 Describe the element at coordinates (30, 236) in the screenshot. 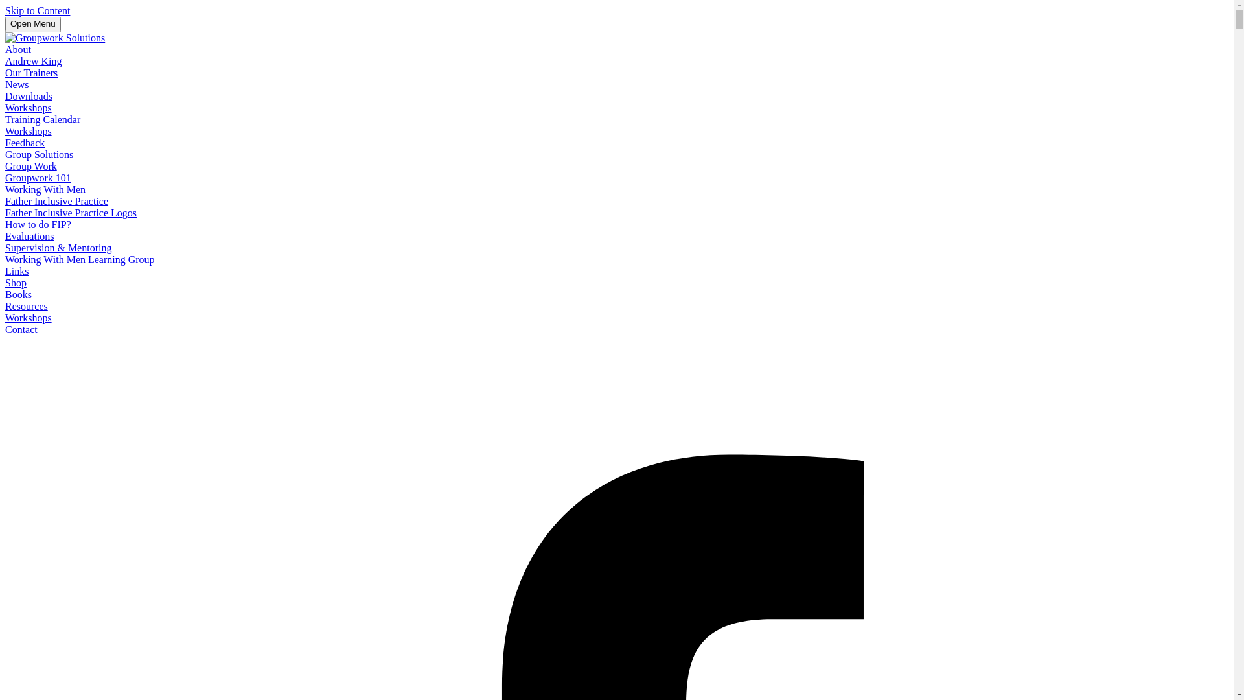

I see `Evaluations` at that location.